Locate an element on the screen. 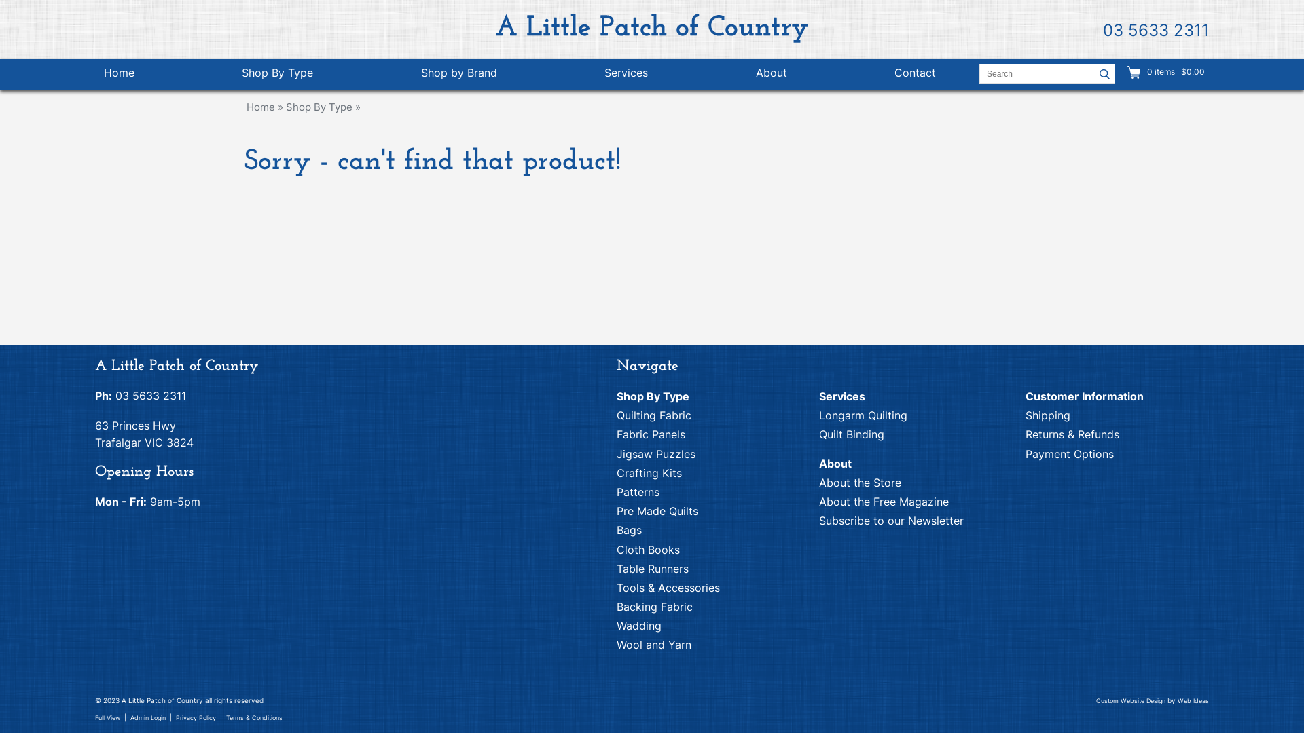 The height and width of the screenshot is (733, 1304). $0.00 is located at coordinates (1192, 72).